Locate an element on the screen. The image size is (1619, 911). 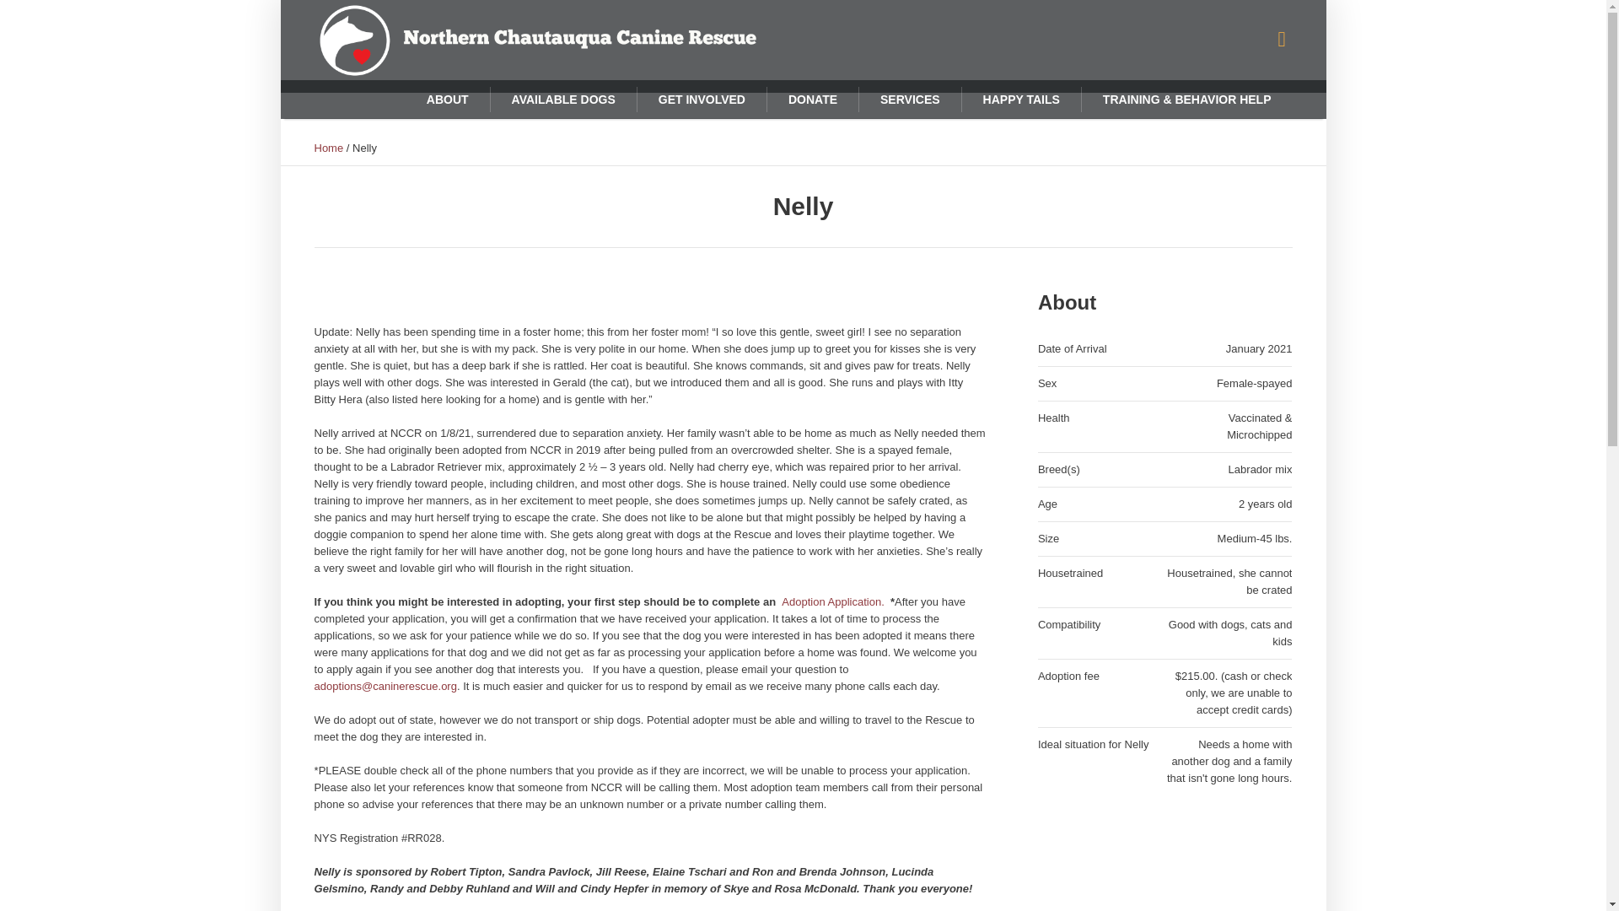
ABOUT is located at coordinates (448, 100).